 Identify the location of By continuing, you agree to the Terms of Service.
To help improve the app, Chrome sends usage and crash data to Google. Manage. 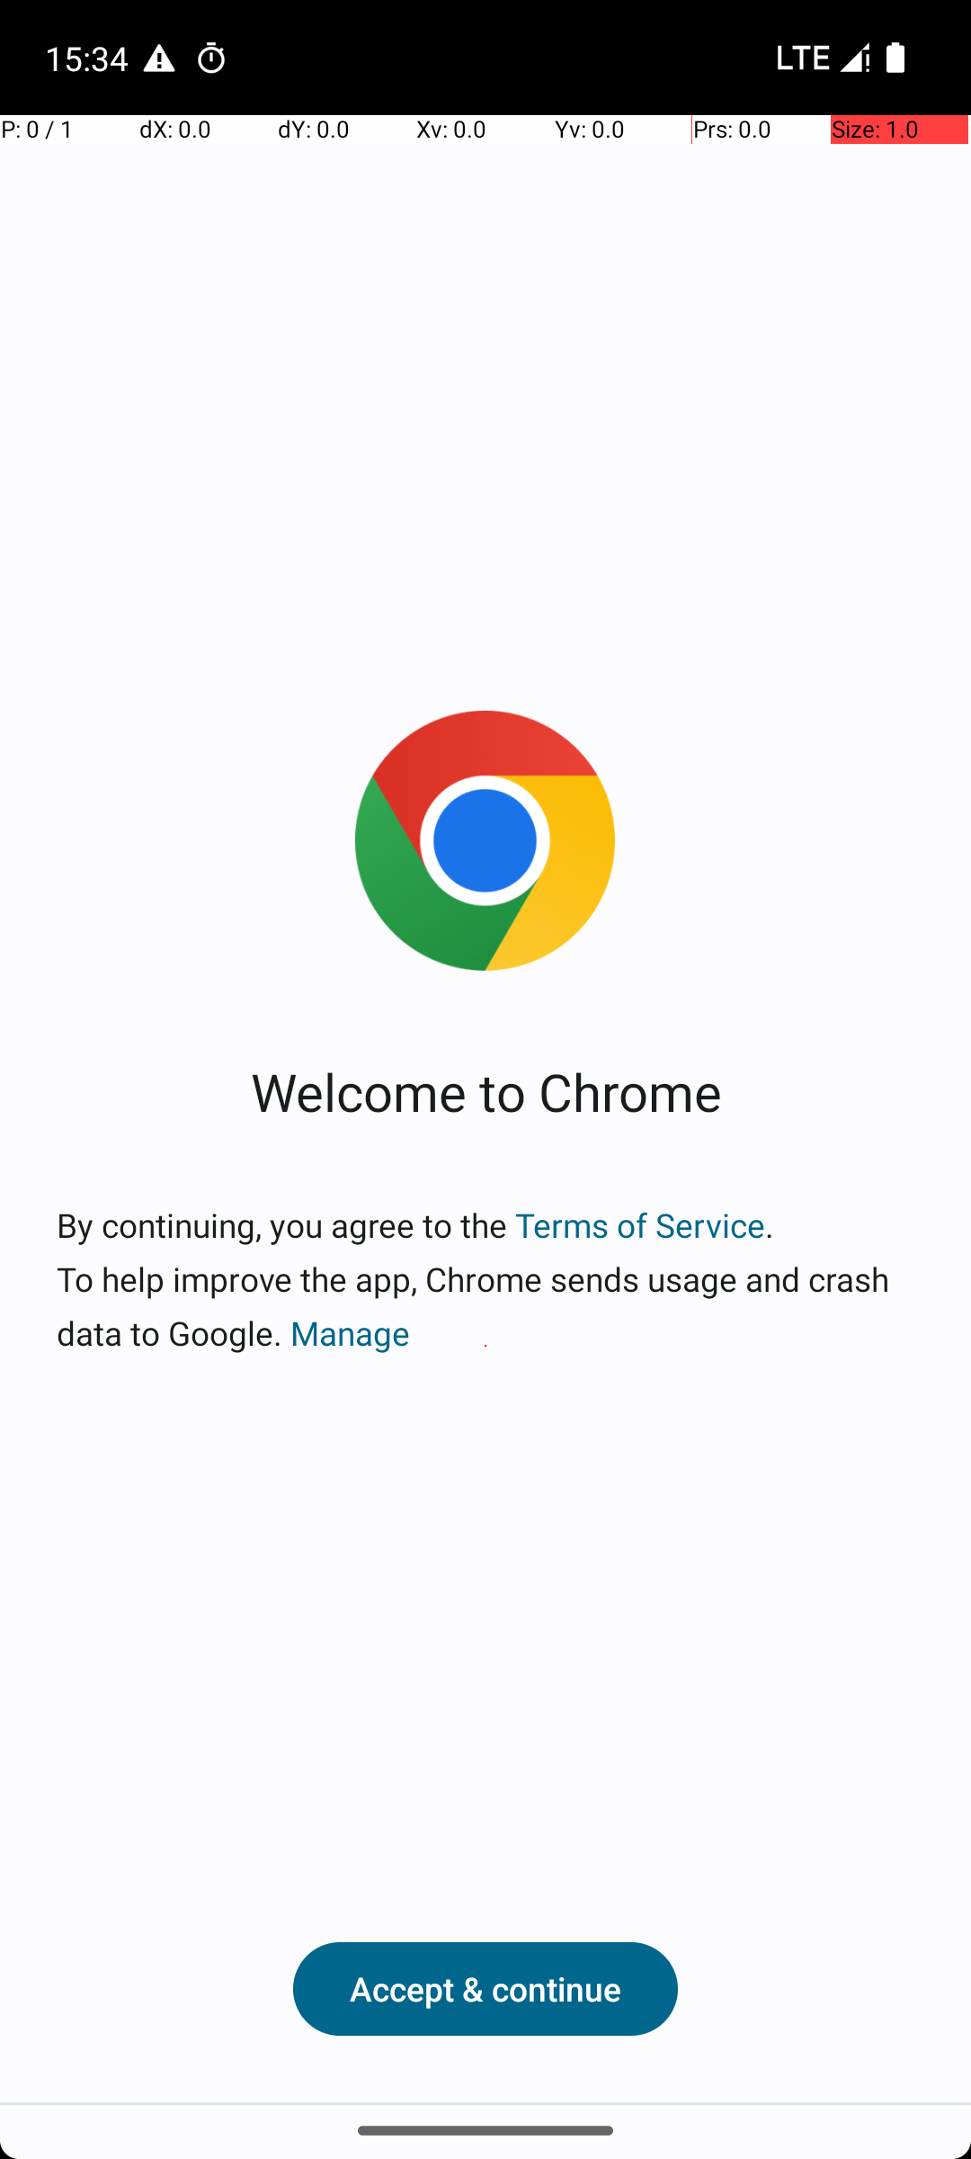
(485, 1279).